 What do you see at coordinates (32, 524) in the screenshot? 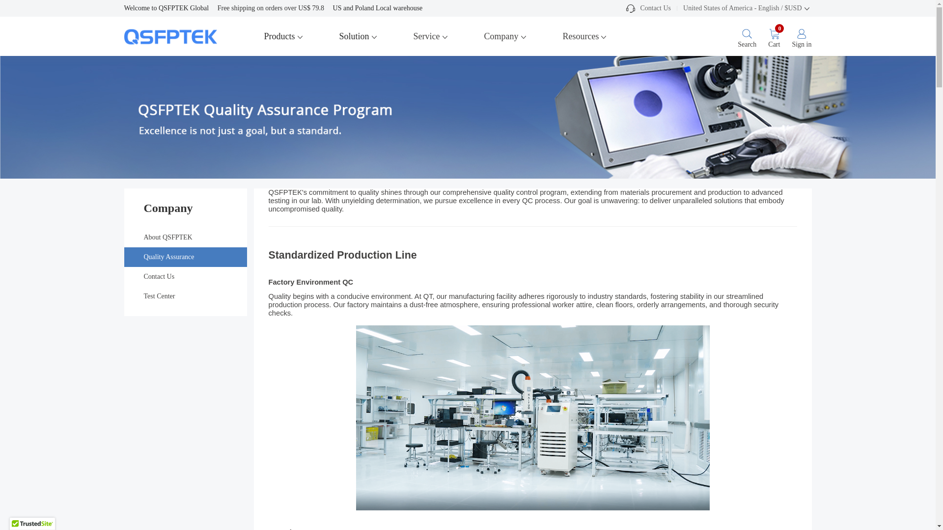
I see `TrustedSite Certified` at bounding box center [32, 524].